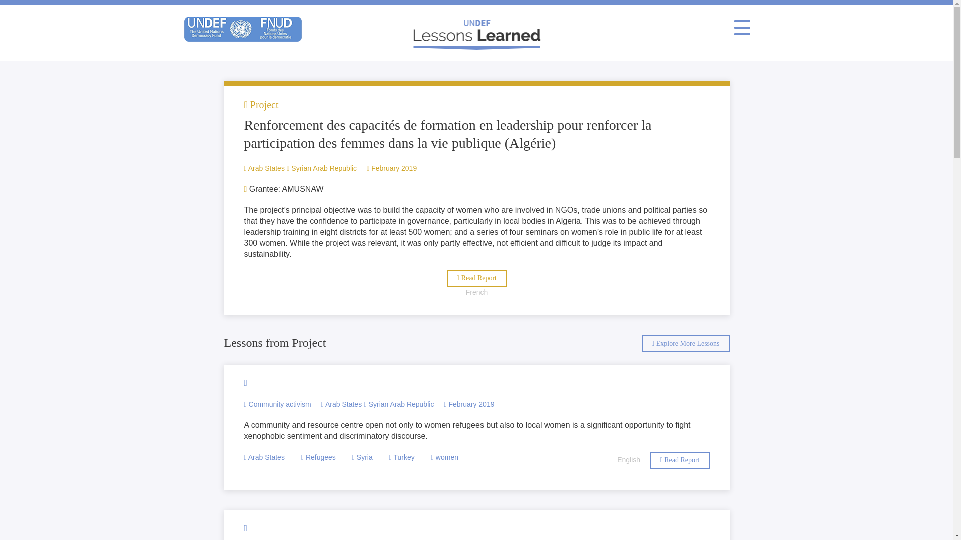 The height and width of the screenshot is (540, 961). What do you see at coordinates (277, 404) in the screenshot?
I see `Community activism` at bounding box center [277, 404].